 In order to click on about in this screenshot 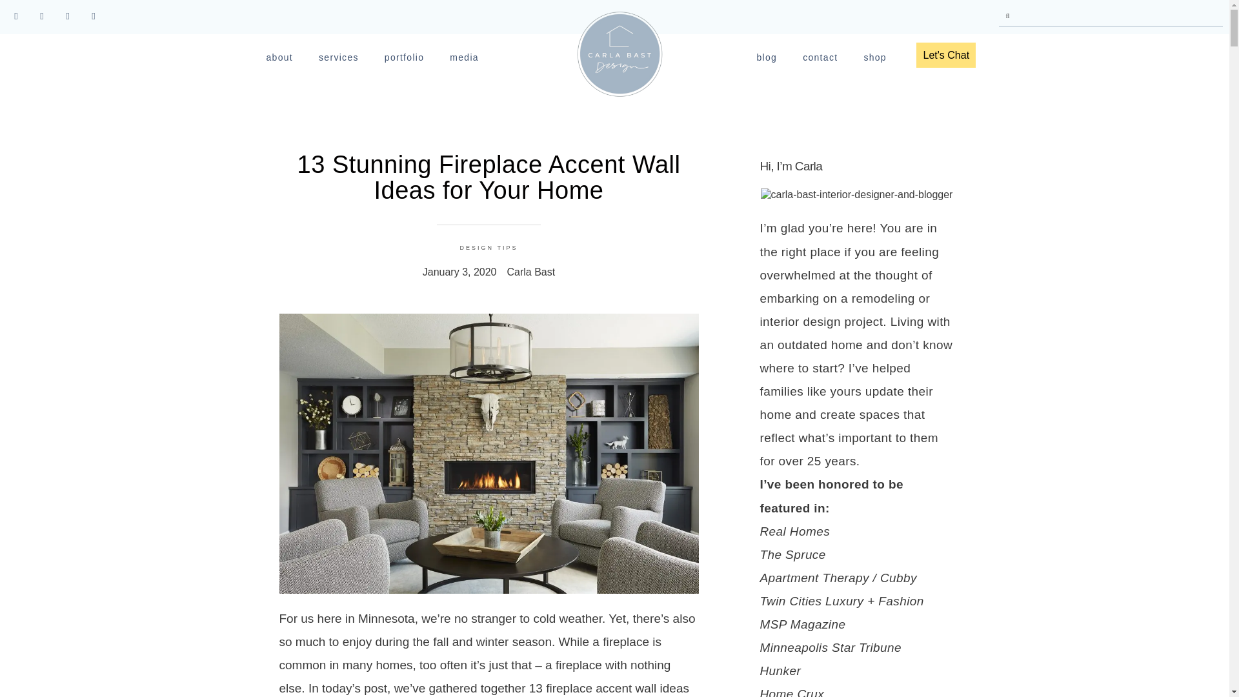, I will do `click(279, 57)`.